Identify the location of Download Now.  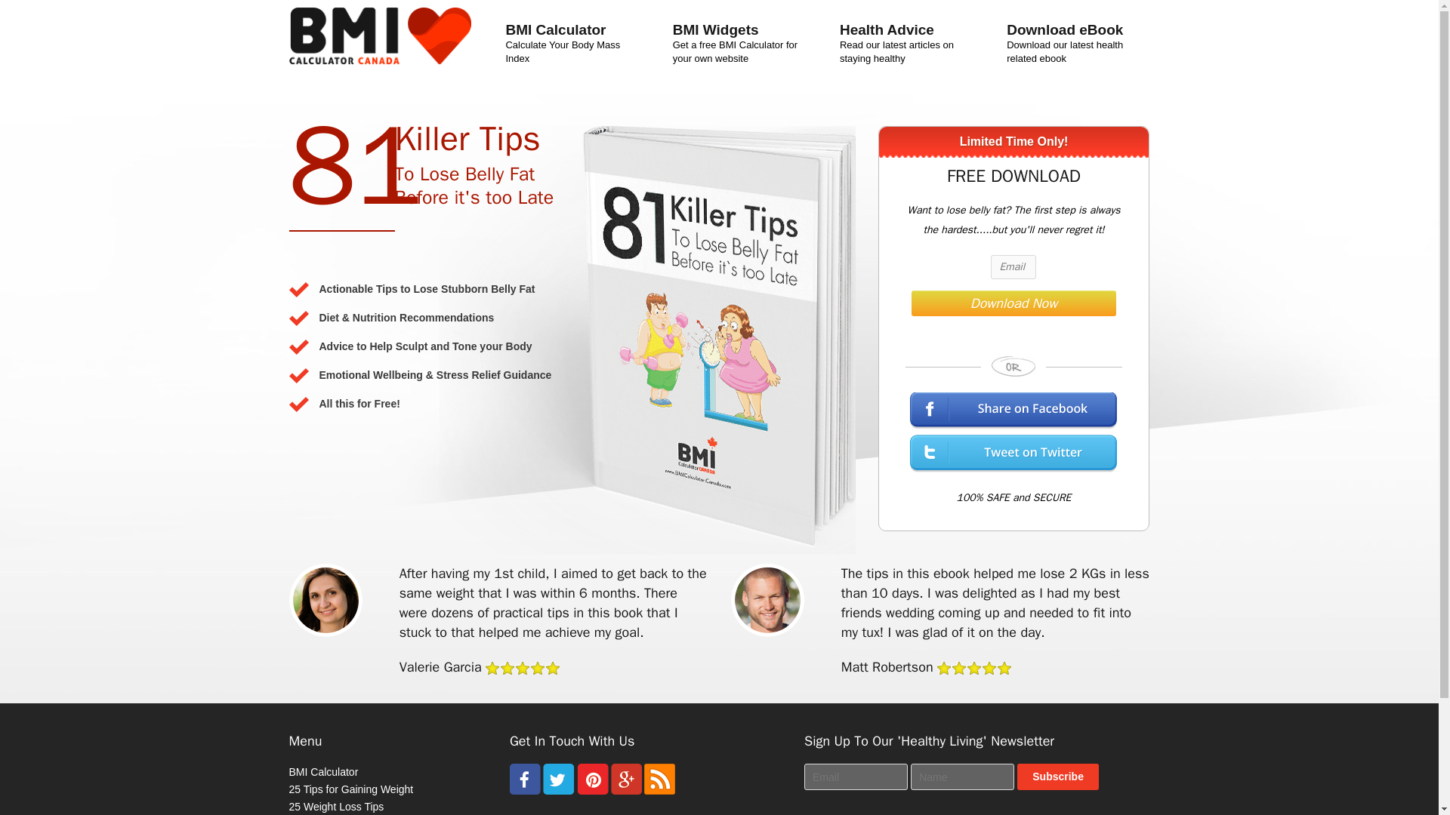
(1013, 303).